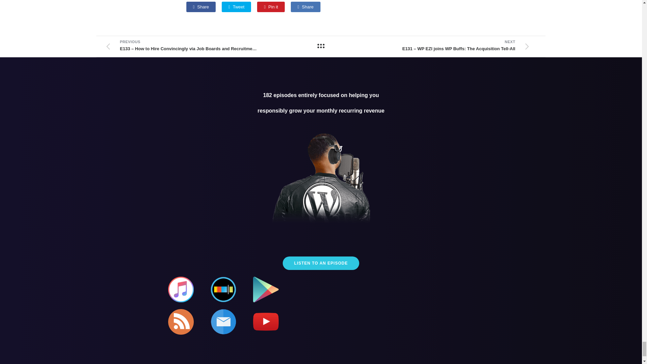 Image resolution: width=647 pixels, height=364 pixels. Describe the element at coordinates (223, 322) in the screenshot. I see `icon-email` at that location.